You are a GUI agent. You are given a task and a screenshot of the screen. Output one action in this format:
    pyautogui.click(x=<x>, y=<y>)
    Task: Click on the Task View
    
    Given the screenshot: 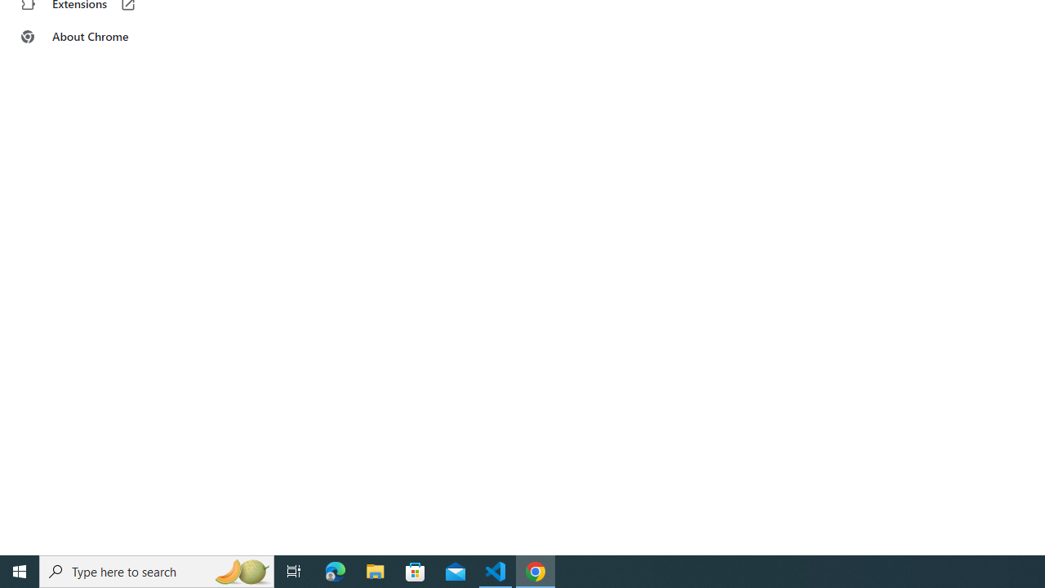 What is the action you would take?
    pyautogui.click(x=294, y=572)
    